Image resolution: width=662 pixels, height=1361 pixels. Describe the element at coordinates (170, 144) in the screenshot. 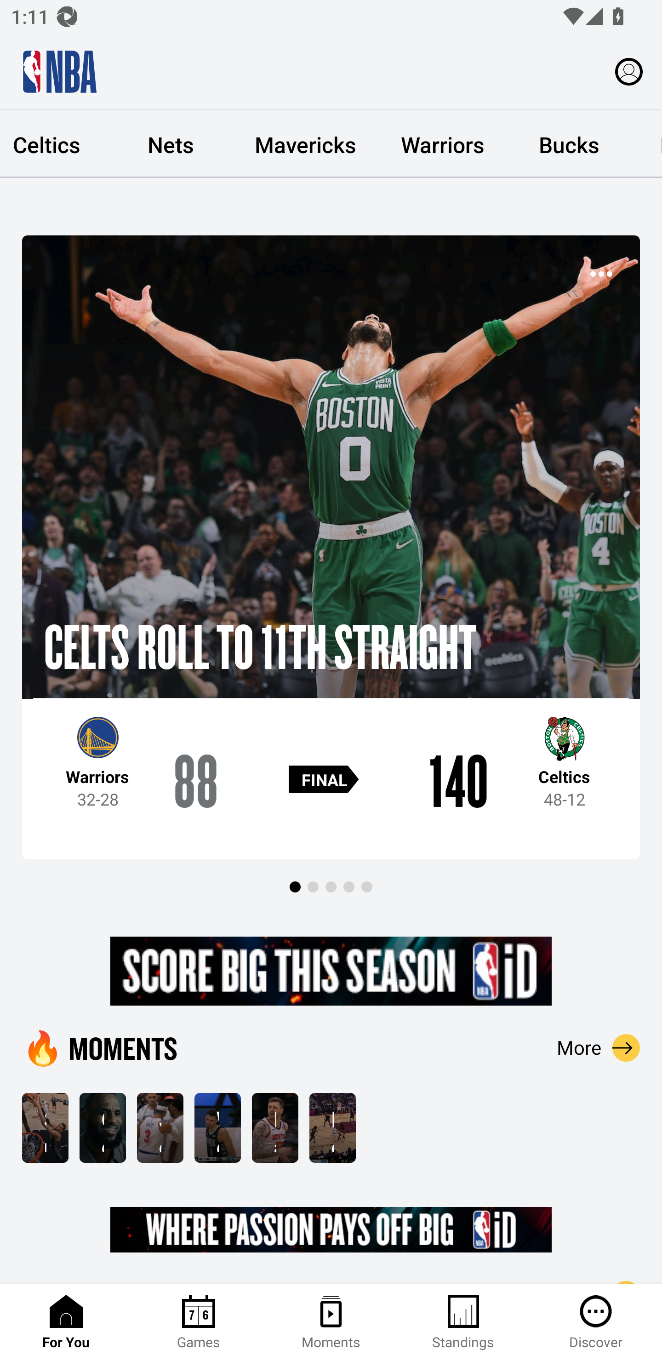

I see `Nets` at that location.